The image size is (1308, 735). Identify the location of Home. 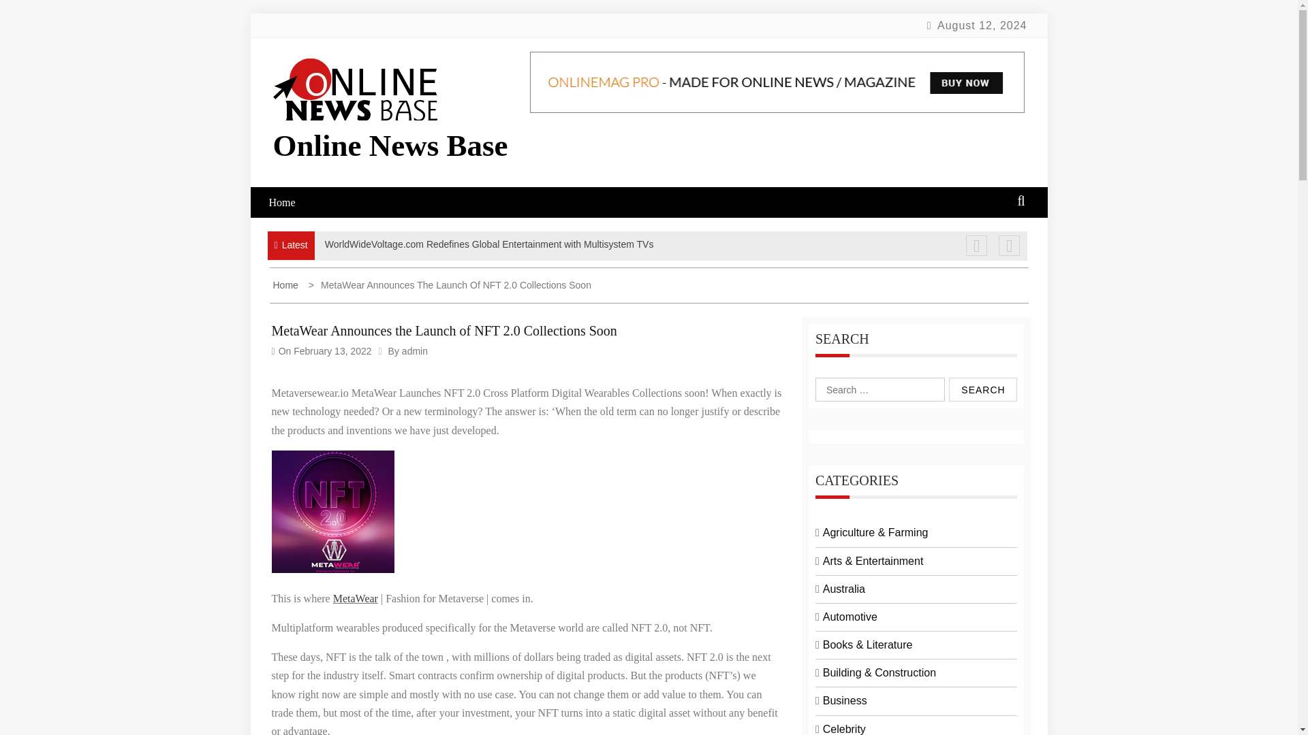
(286, 284).